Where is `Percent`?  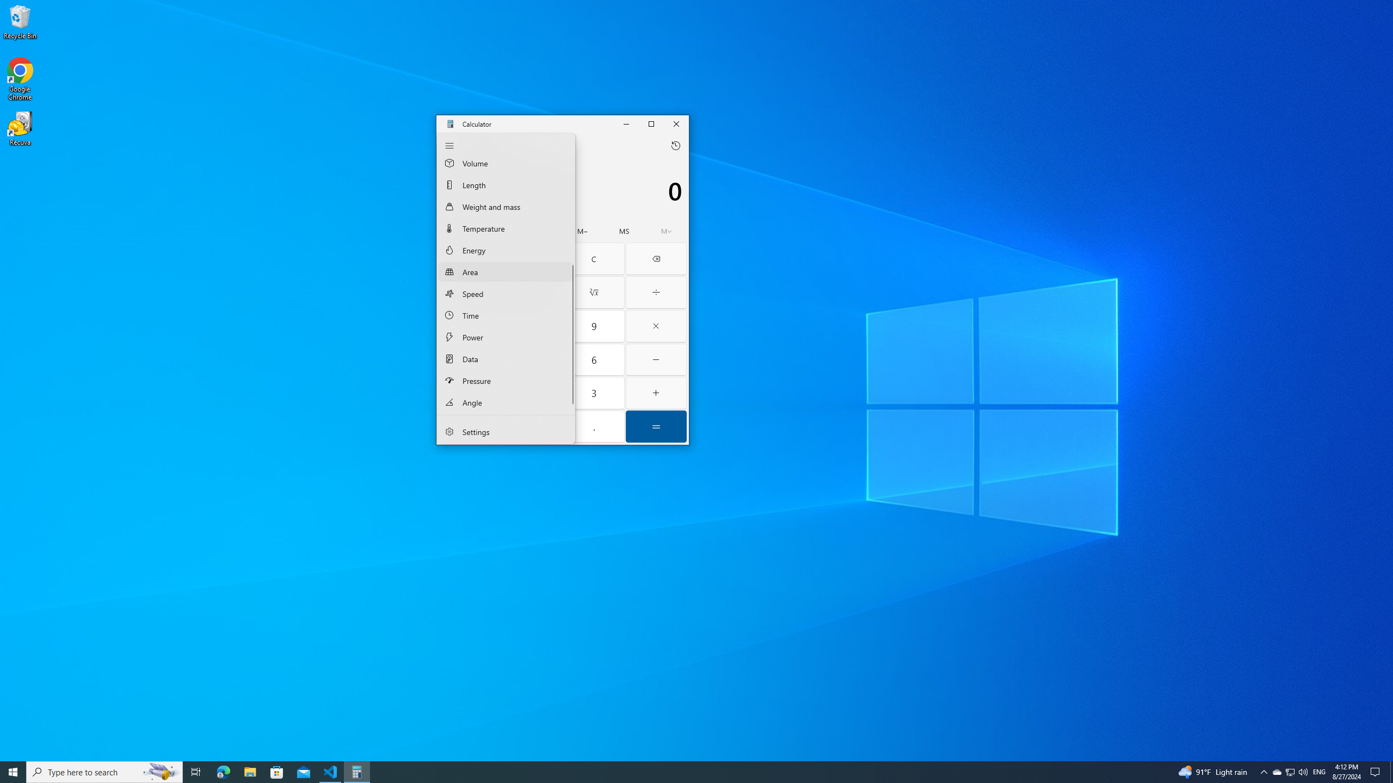
Percent is located at coordinates (656, 393).